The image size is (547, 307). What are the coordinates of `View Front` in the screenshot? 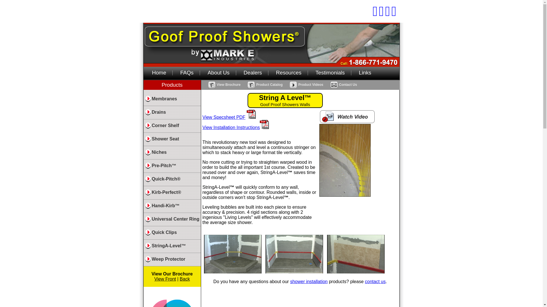 It's located at (165, 279).